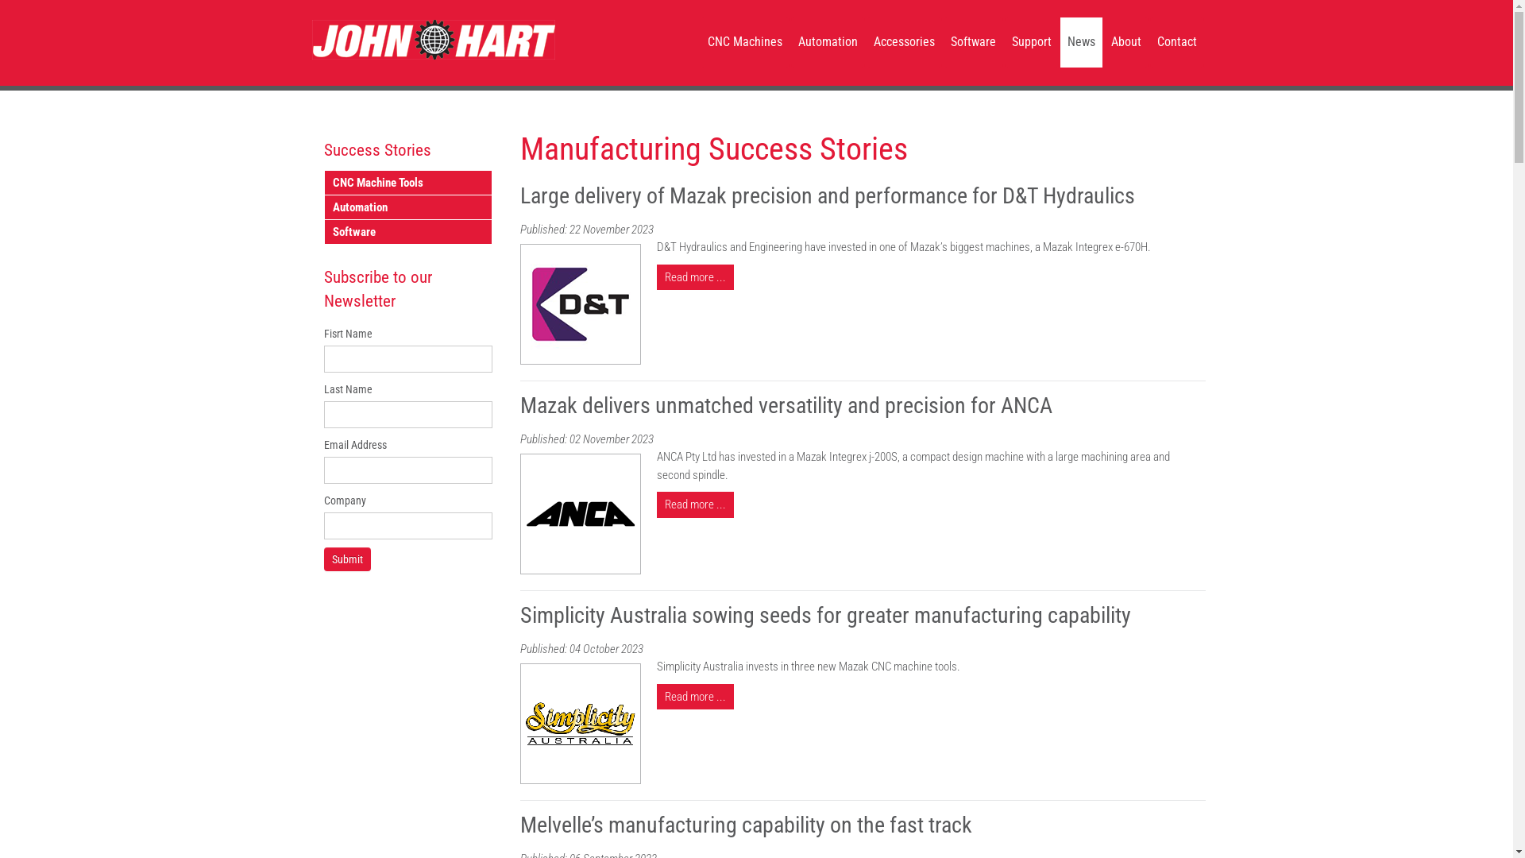 Image resolution: width=1525 pixels, height=858 pixels. Describe the element at coordinates (1126, 43) in the screenshot. I see `About` at that location.